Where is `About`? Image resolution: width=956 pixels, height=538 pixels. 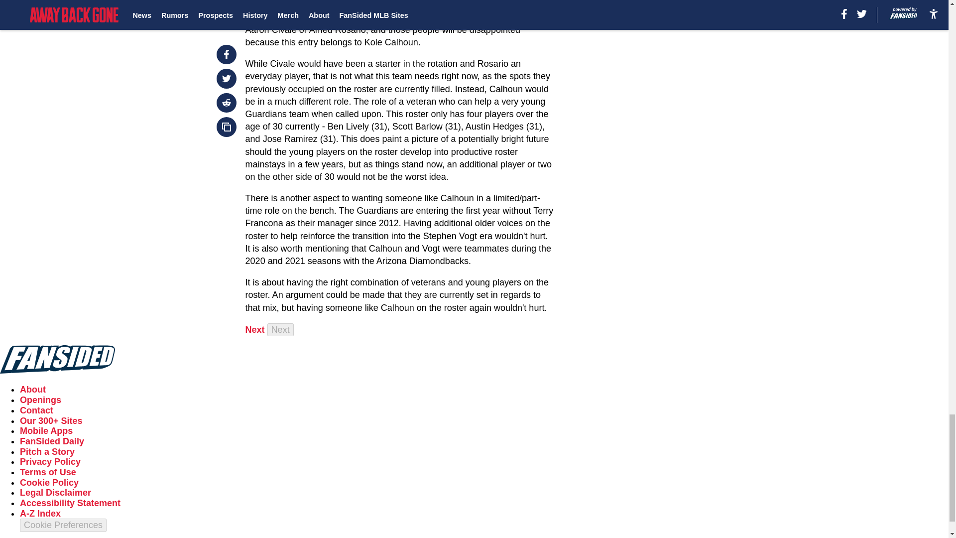 About is located at coordinates (33, 390).